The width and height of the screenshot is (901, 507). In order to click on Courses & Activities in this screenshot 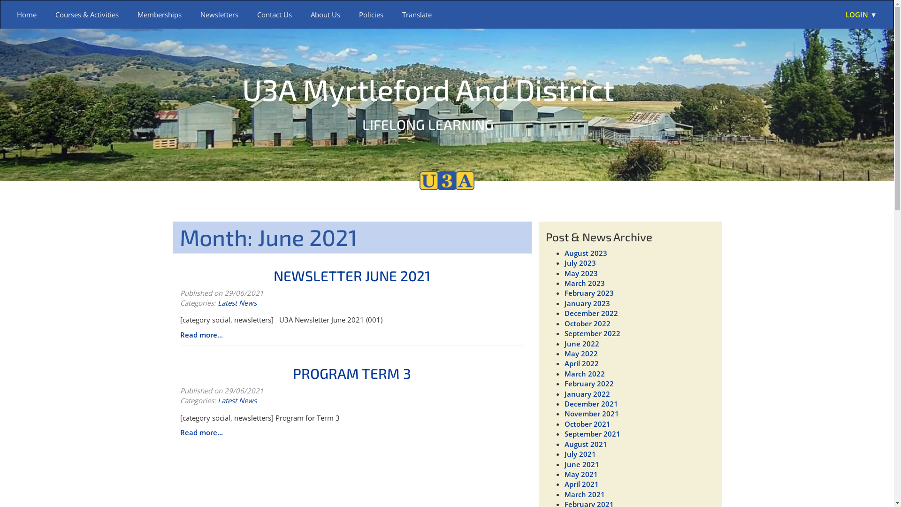, I will do `click(87, 15)`.